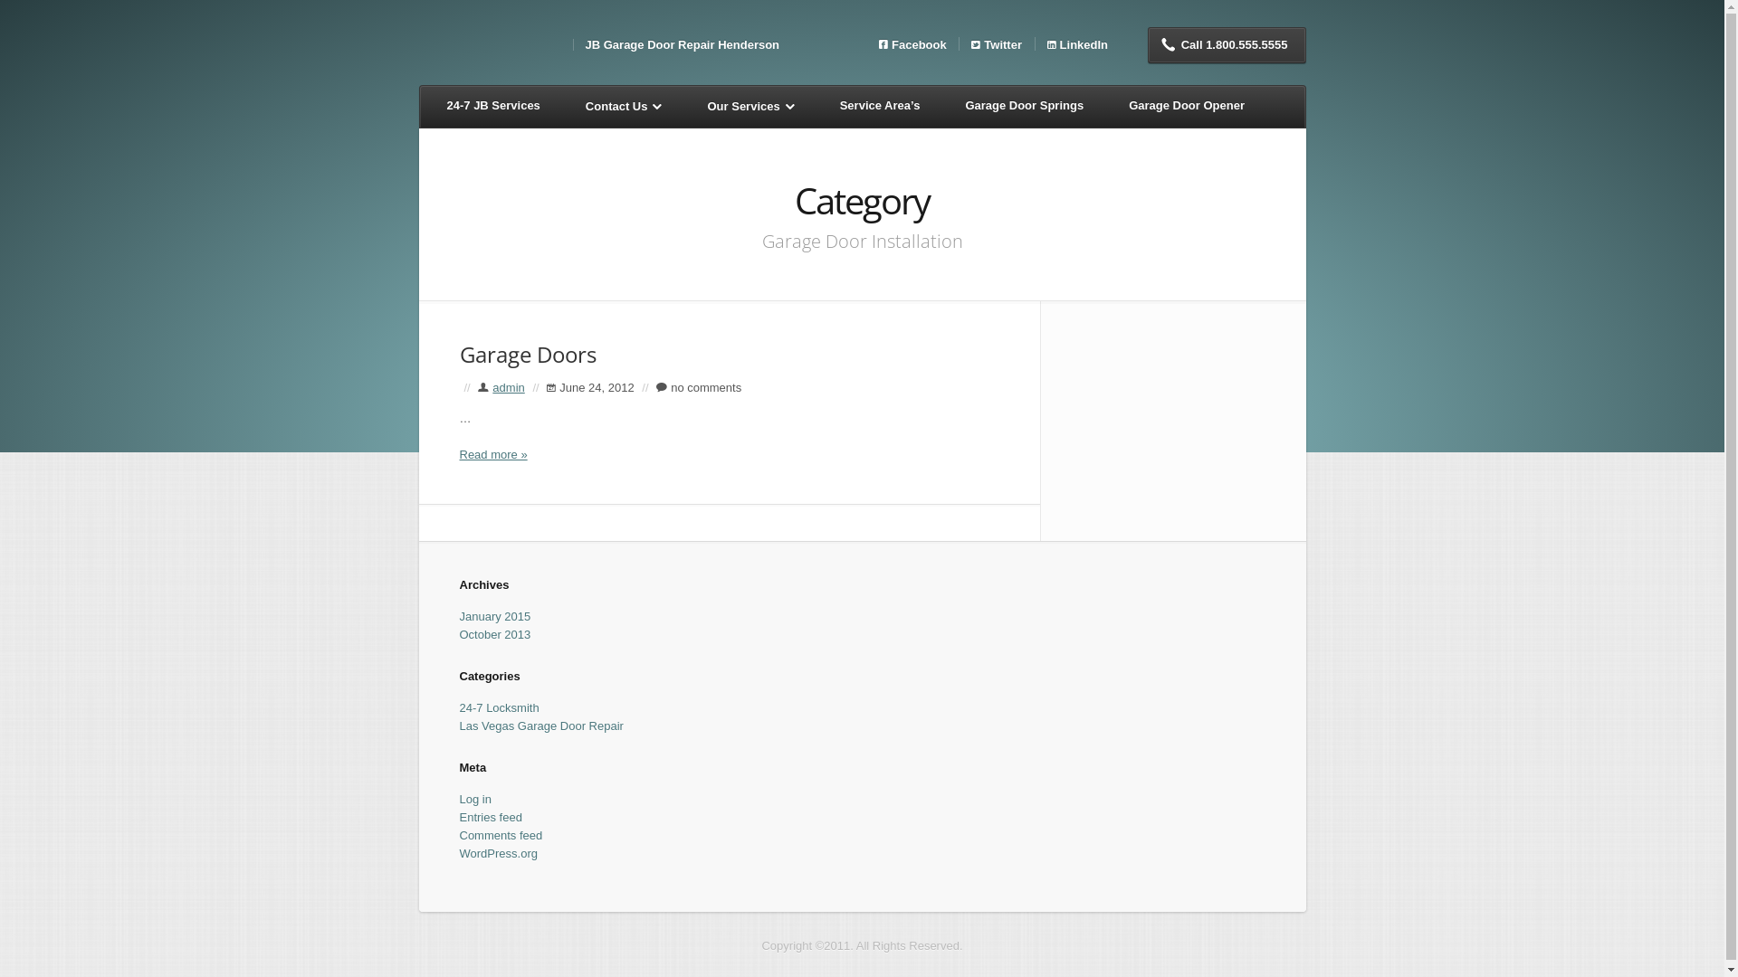 The width and height of the screenshot is (1738, 977). Describe the element at coordinates (990, 43) in the screenshot. I see `Twitter` at that location.